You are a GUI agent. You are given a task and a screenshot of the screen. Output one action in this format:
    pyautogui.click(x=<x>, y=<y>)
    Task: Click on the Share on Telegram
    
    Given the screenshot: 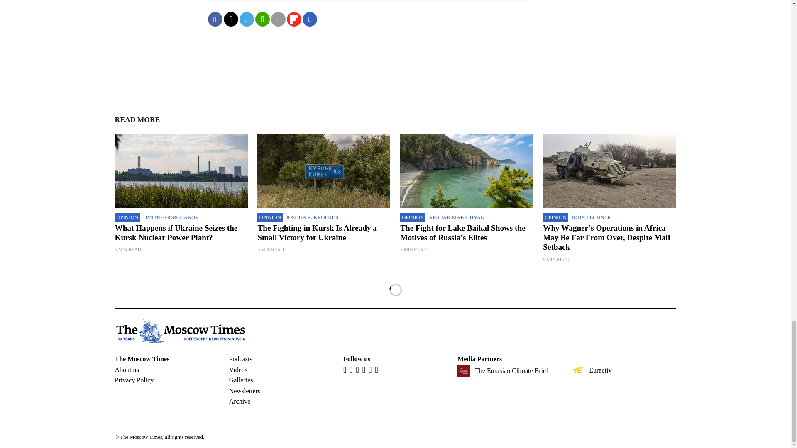 What is the action you would take?
    pyautogui.click(x=246, y=19)
    